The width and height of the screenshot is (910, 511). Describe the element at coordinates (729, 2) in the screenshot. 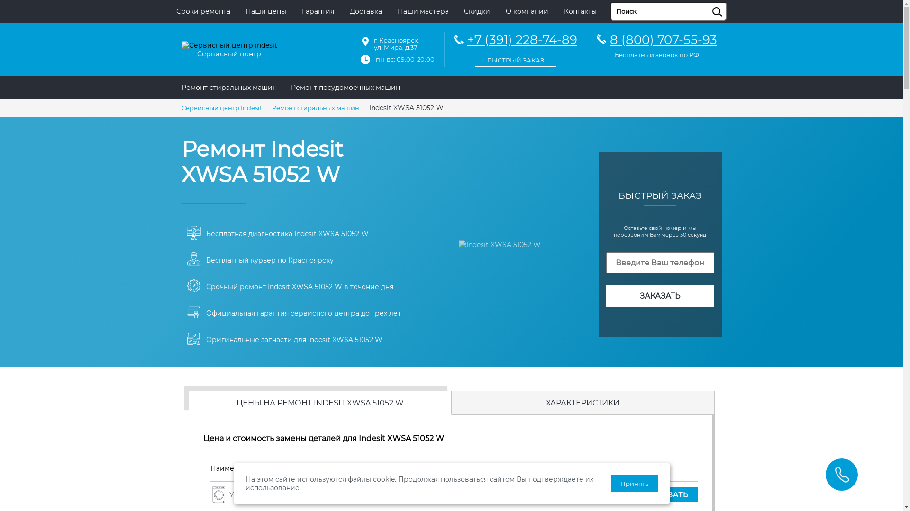

I see `sisea.search` at that location.